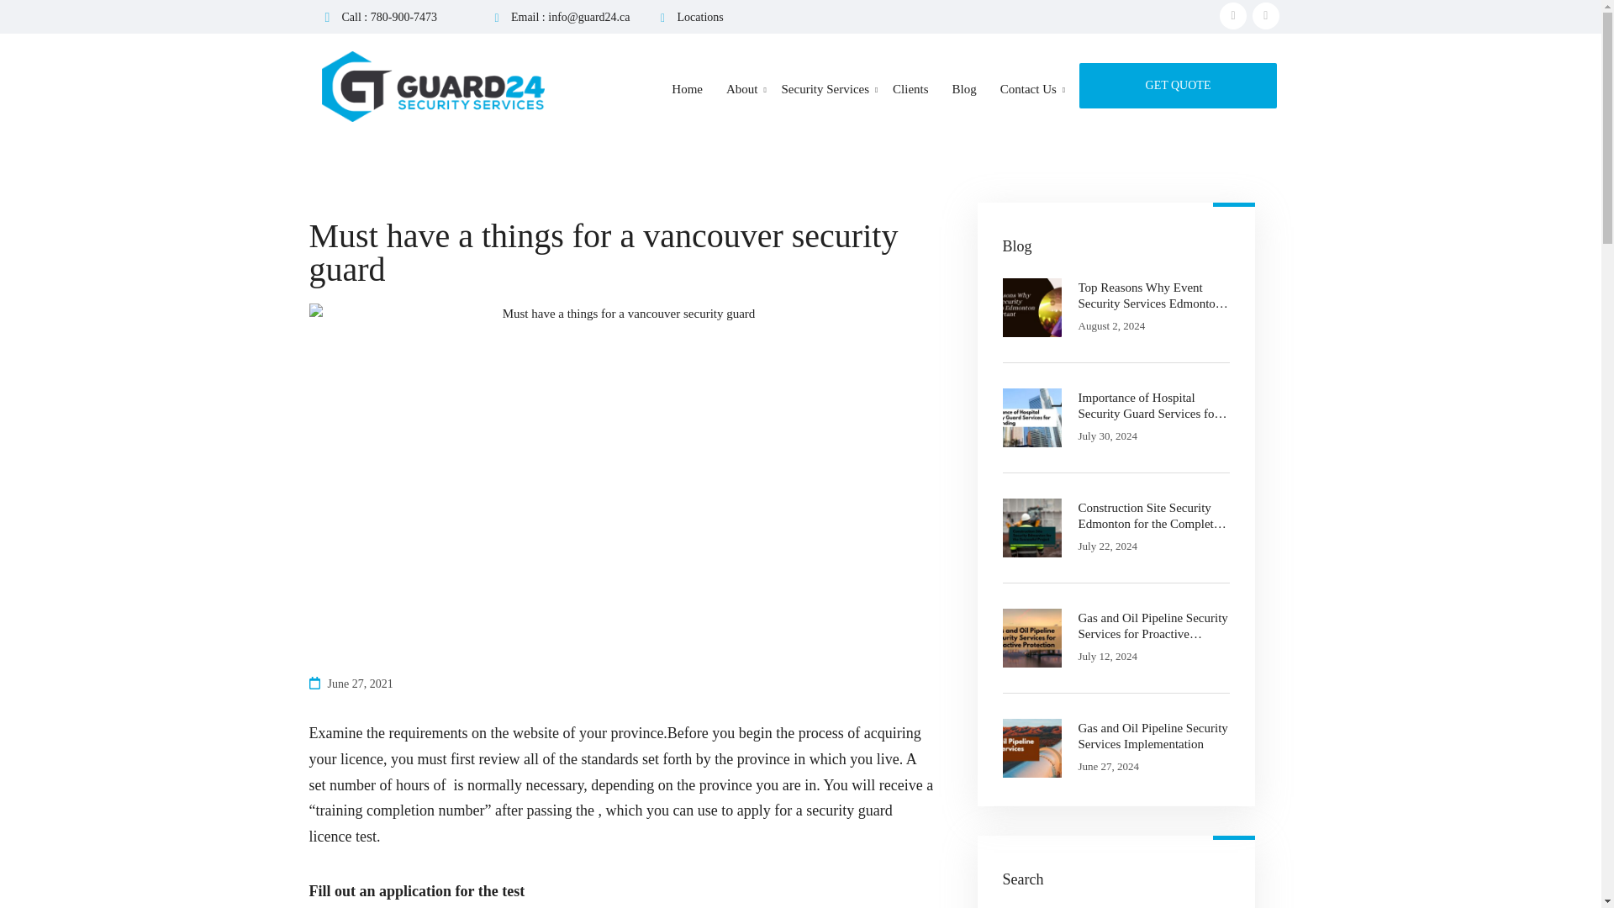 The height and width of the screenshot is (908, 1614). Describe the element at coordinates (700, 17) in the screenshot. I see `Locations` at that location.